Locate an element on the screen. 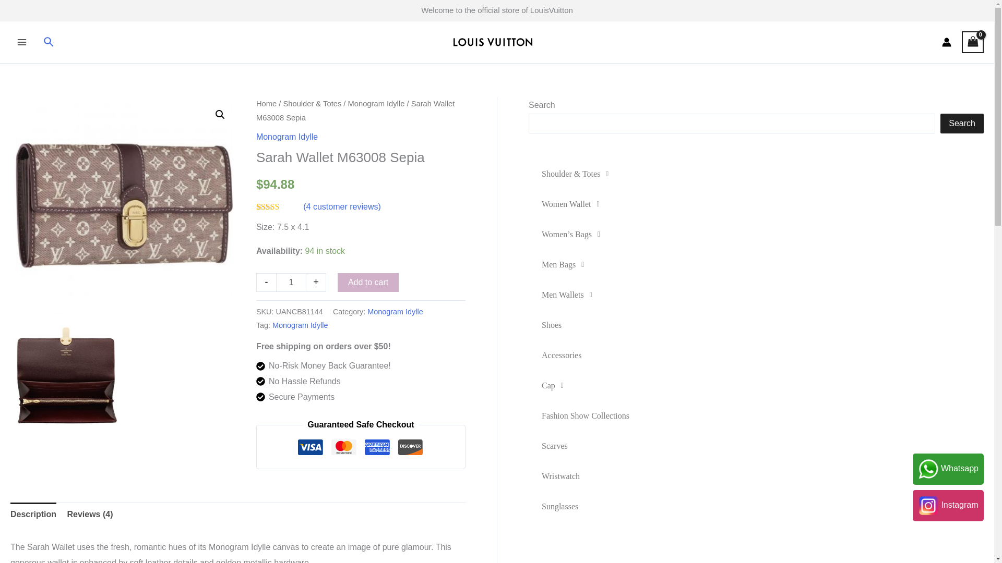 The height and width of the screenshot is (563, 1002). Monogram Idylle is located at coordinates (287, 137).